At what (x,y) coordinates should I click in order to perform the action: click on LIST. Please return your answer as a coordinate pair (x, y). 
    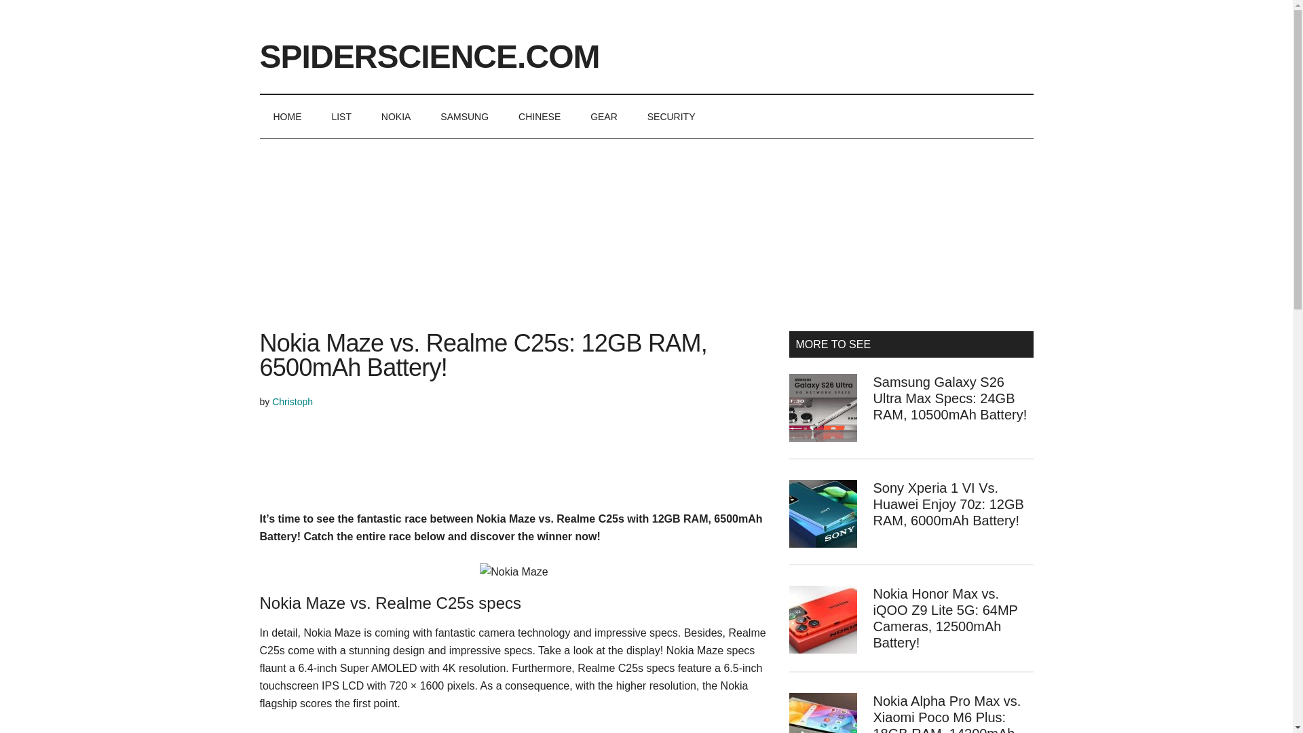
    Looking at the image, I should click on (341, 117).